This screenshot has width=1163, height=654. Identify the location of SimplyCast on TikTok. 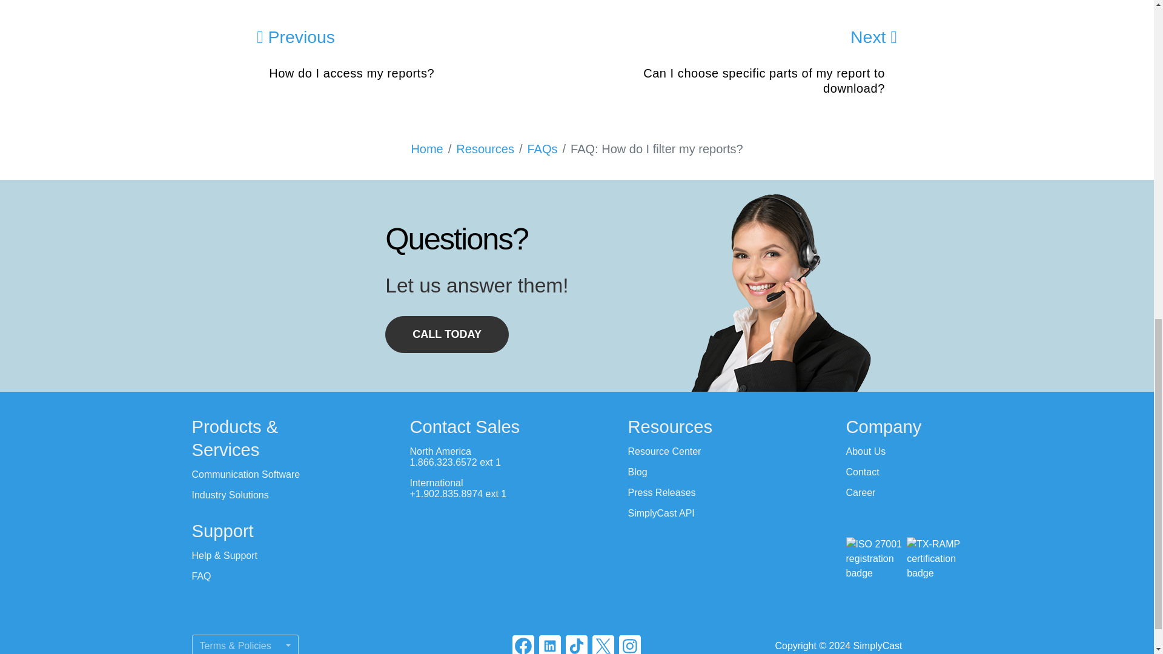
(576, 644).